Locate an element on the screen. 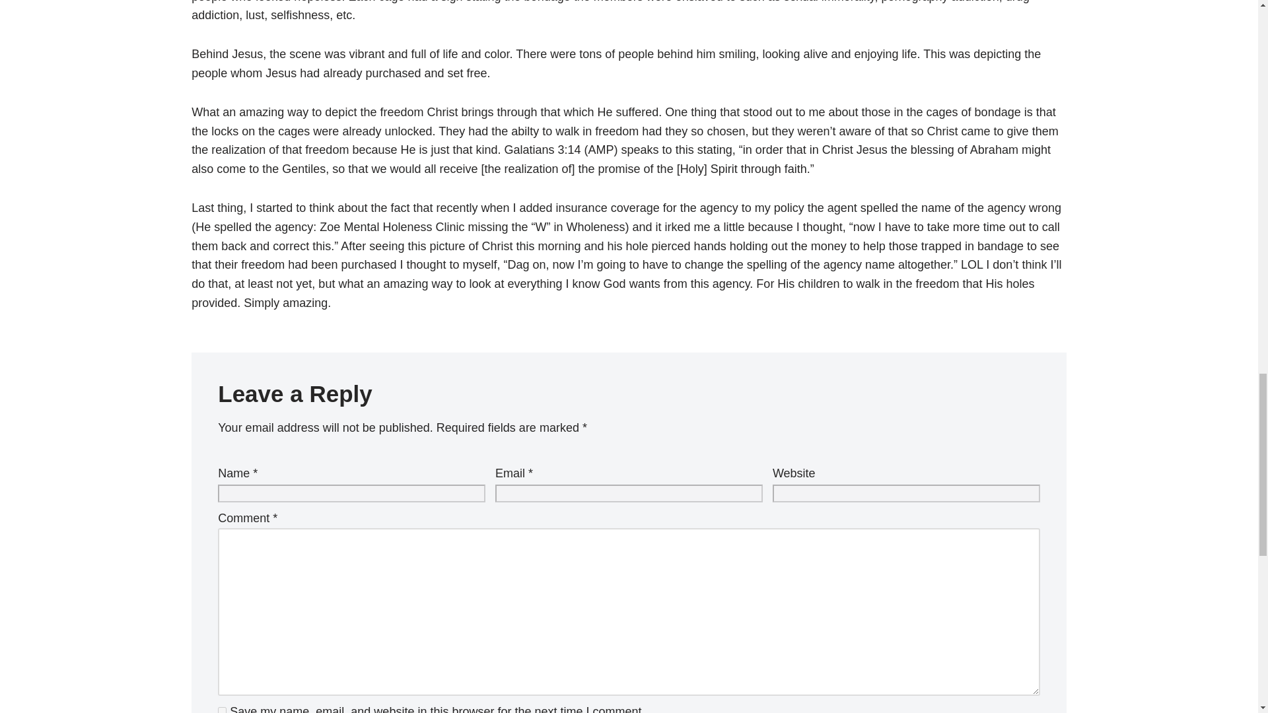  yes is located at coordinates (222, 710).